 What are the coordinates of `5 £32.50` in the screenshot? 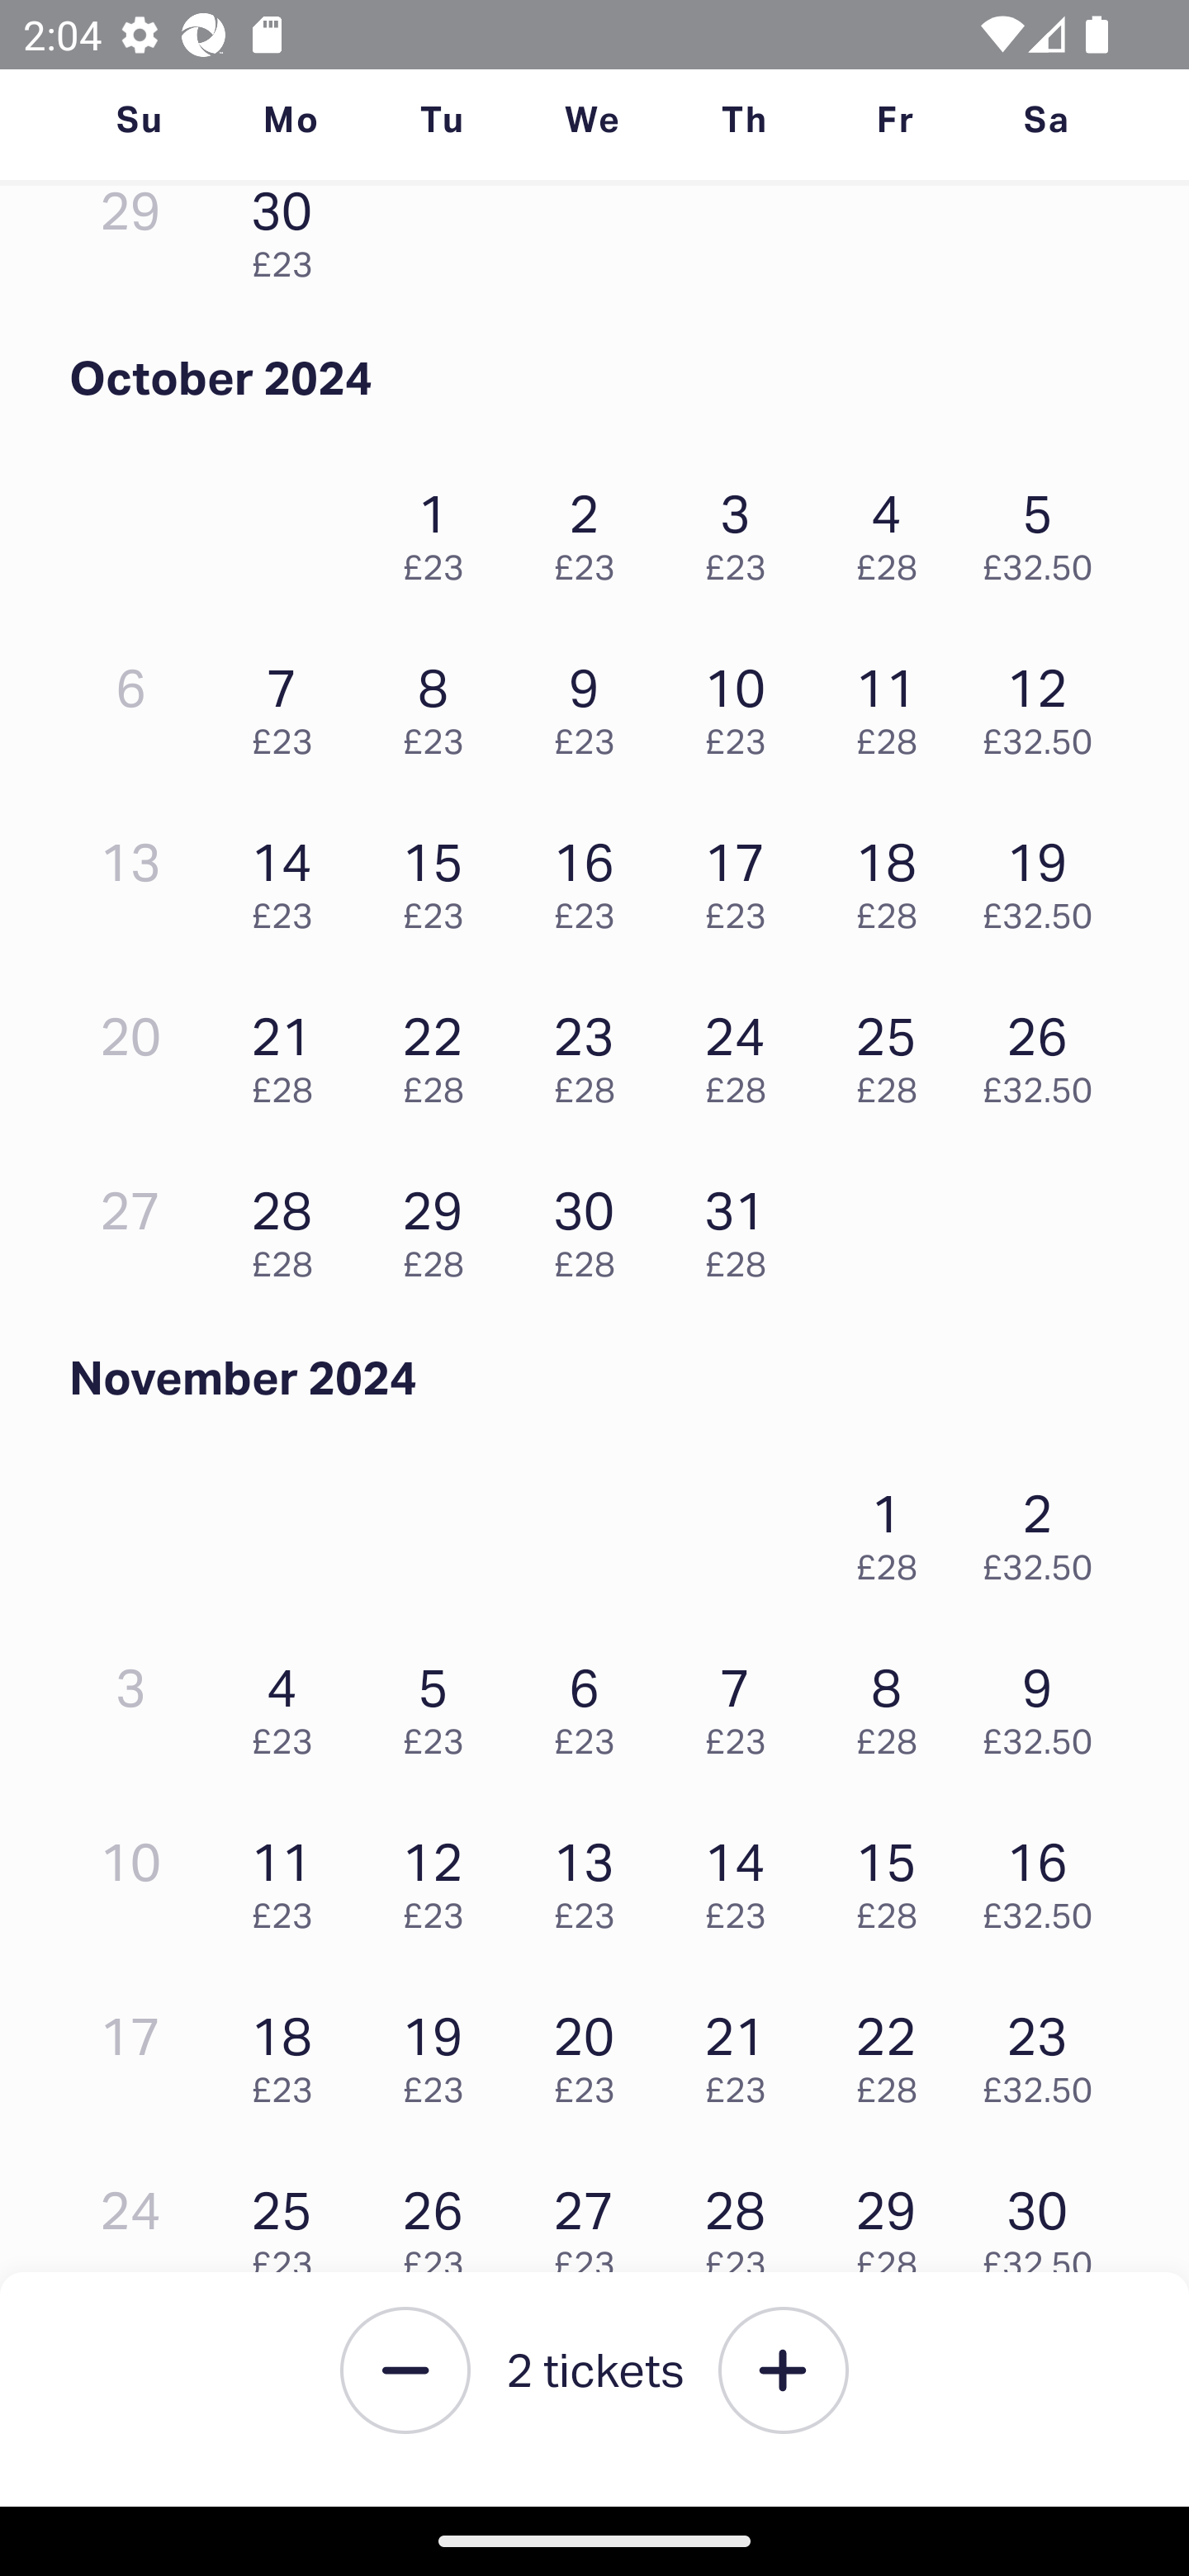 It's located at (1045, 528).